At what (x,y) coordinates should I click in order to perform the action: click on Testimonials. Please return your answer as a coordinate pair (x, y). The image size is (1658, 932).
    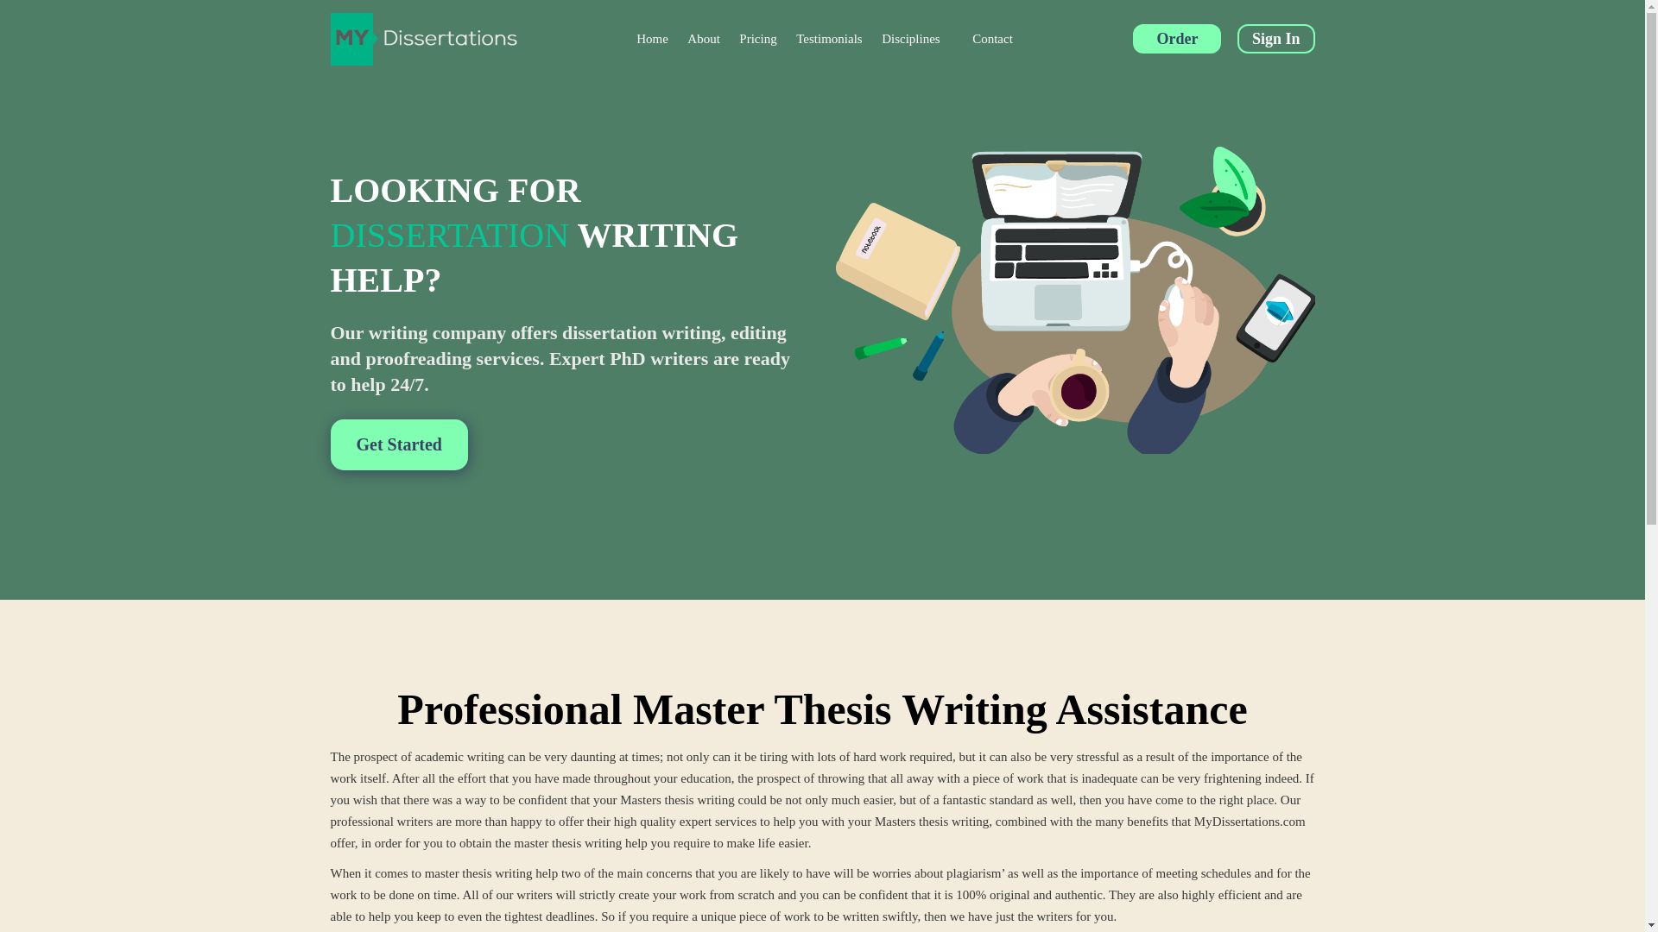
    Looking at the image, I should click on (829, 38).